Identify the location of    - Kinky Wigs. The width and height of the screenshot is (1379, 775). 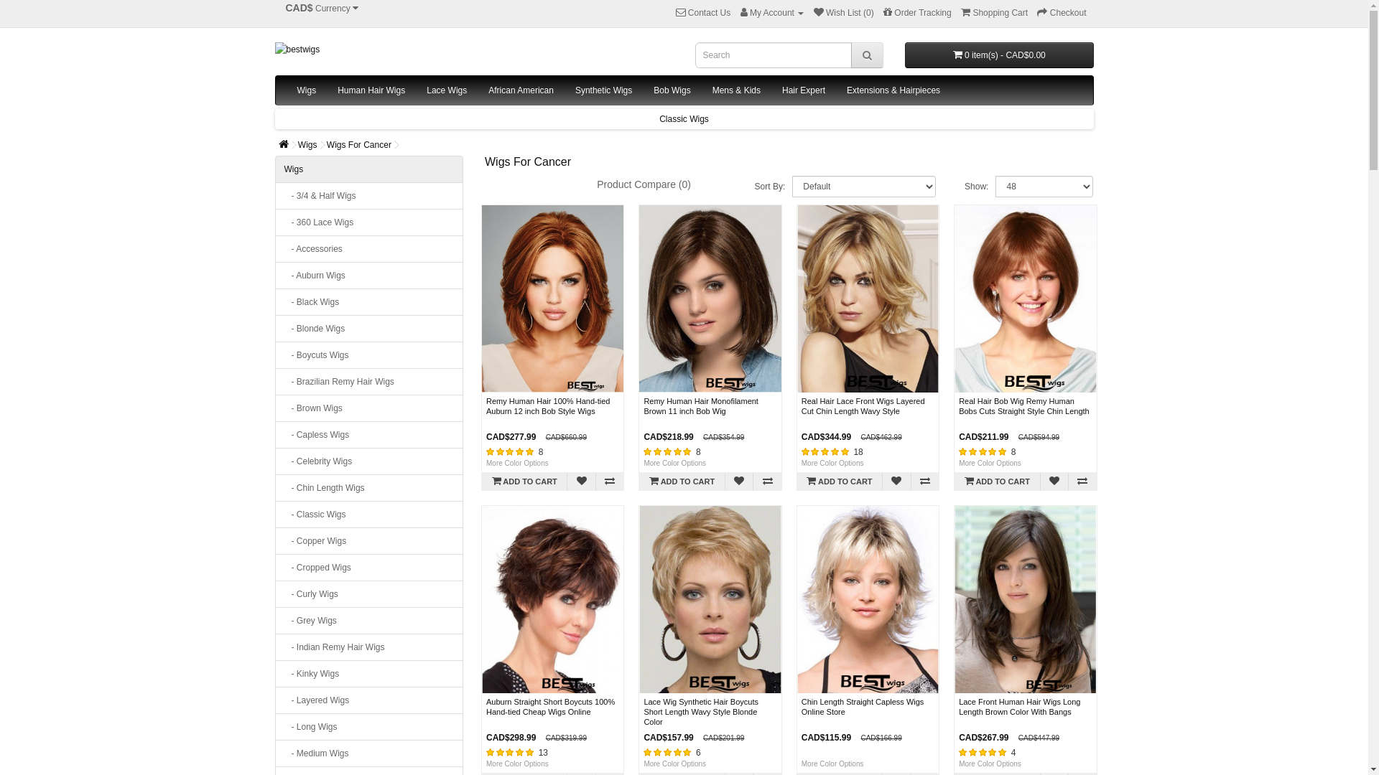
(369, 674).